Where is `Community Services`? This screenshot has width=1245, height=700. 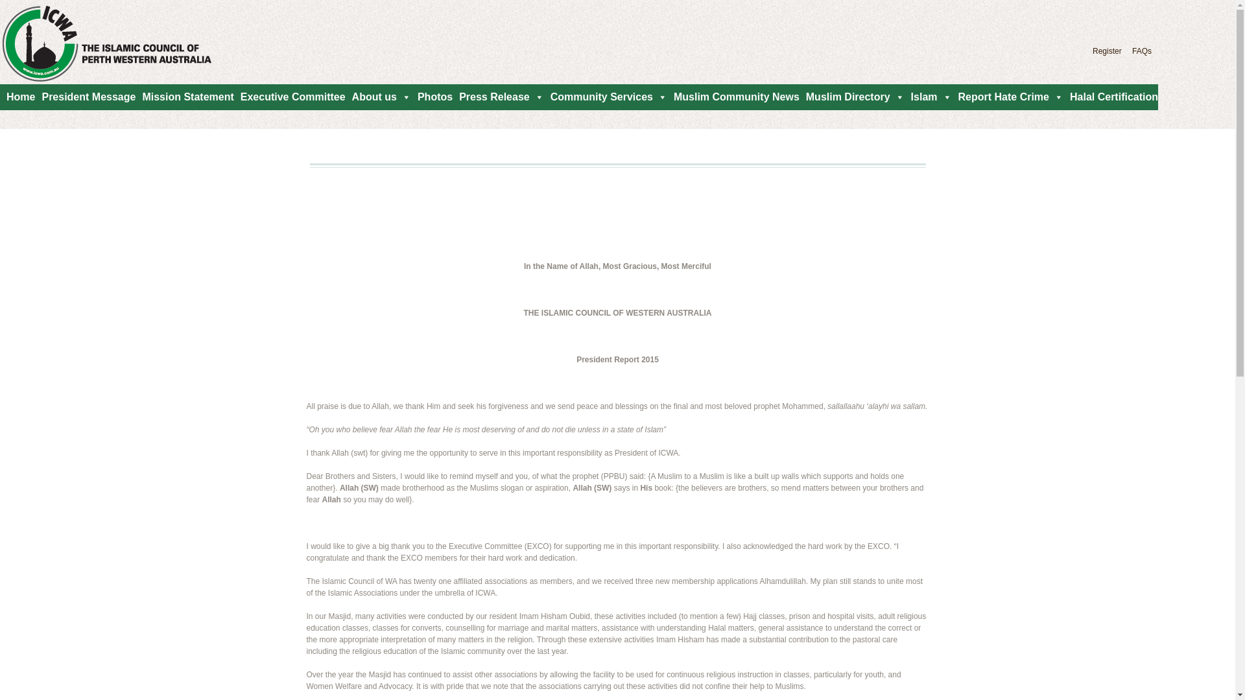 Community Services is located at coordinates (606, 97).